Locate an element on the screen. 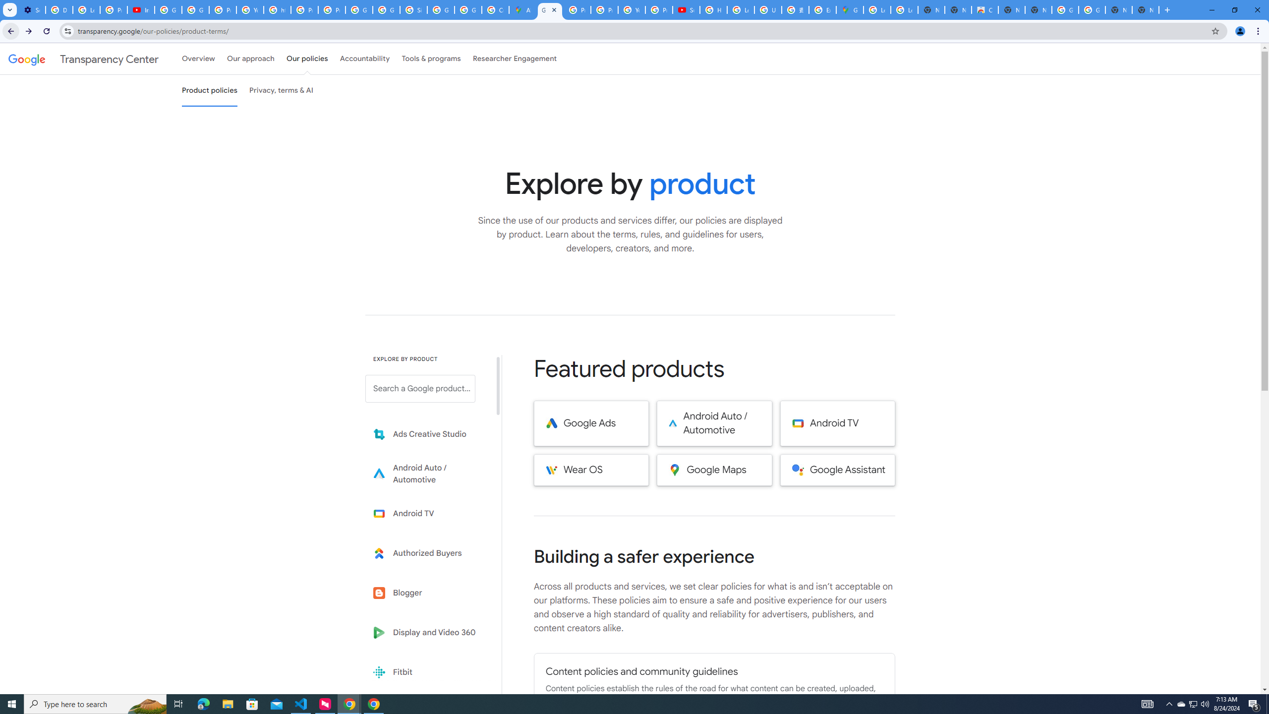 This screenshot has width=1269, height=714. Learn more about Ads Creative Studio is located at coordinates (427, 434).